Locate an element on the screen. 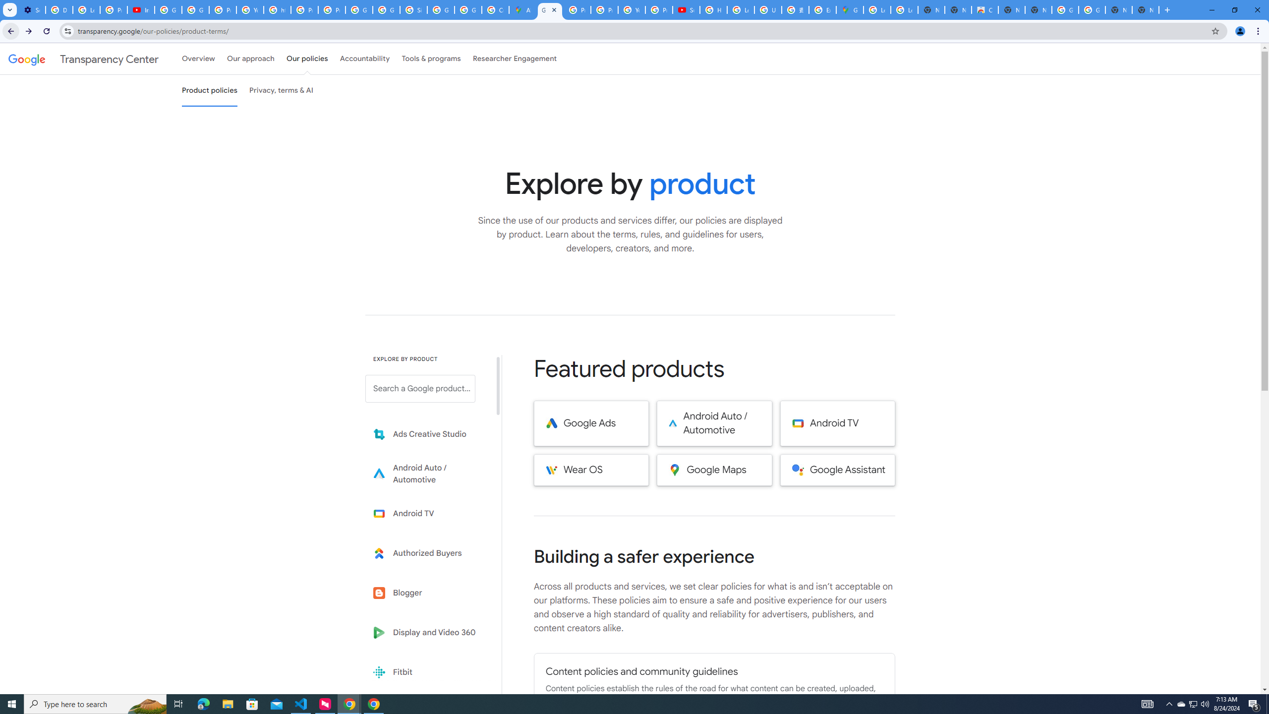 This screenshot has width=1269, height=714. Learn more about Ads Creative Studio is located at coordinates (427, 434).